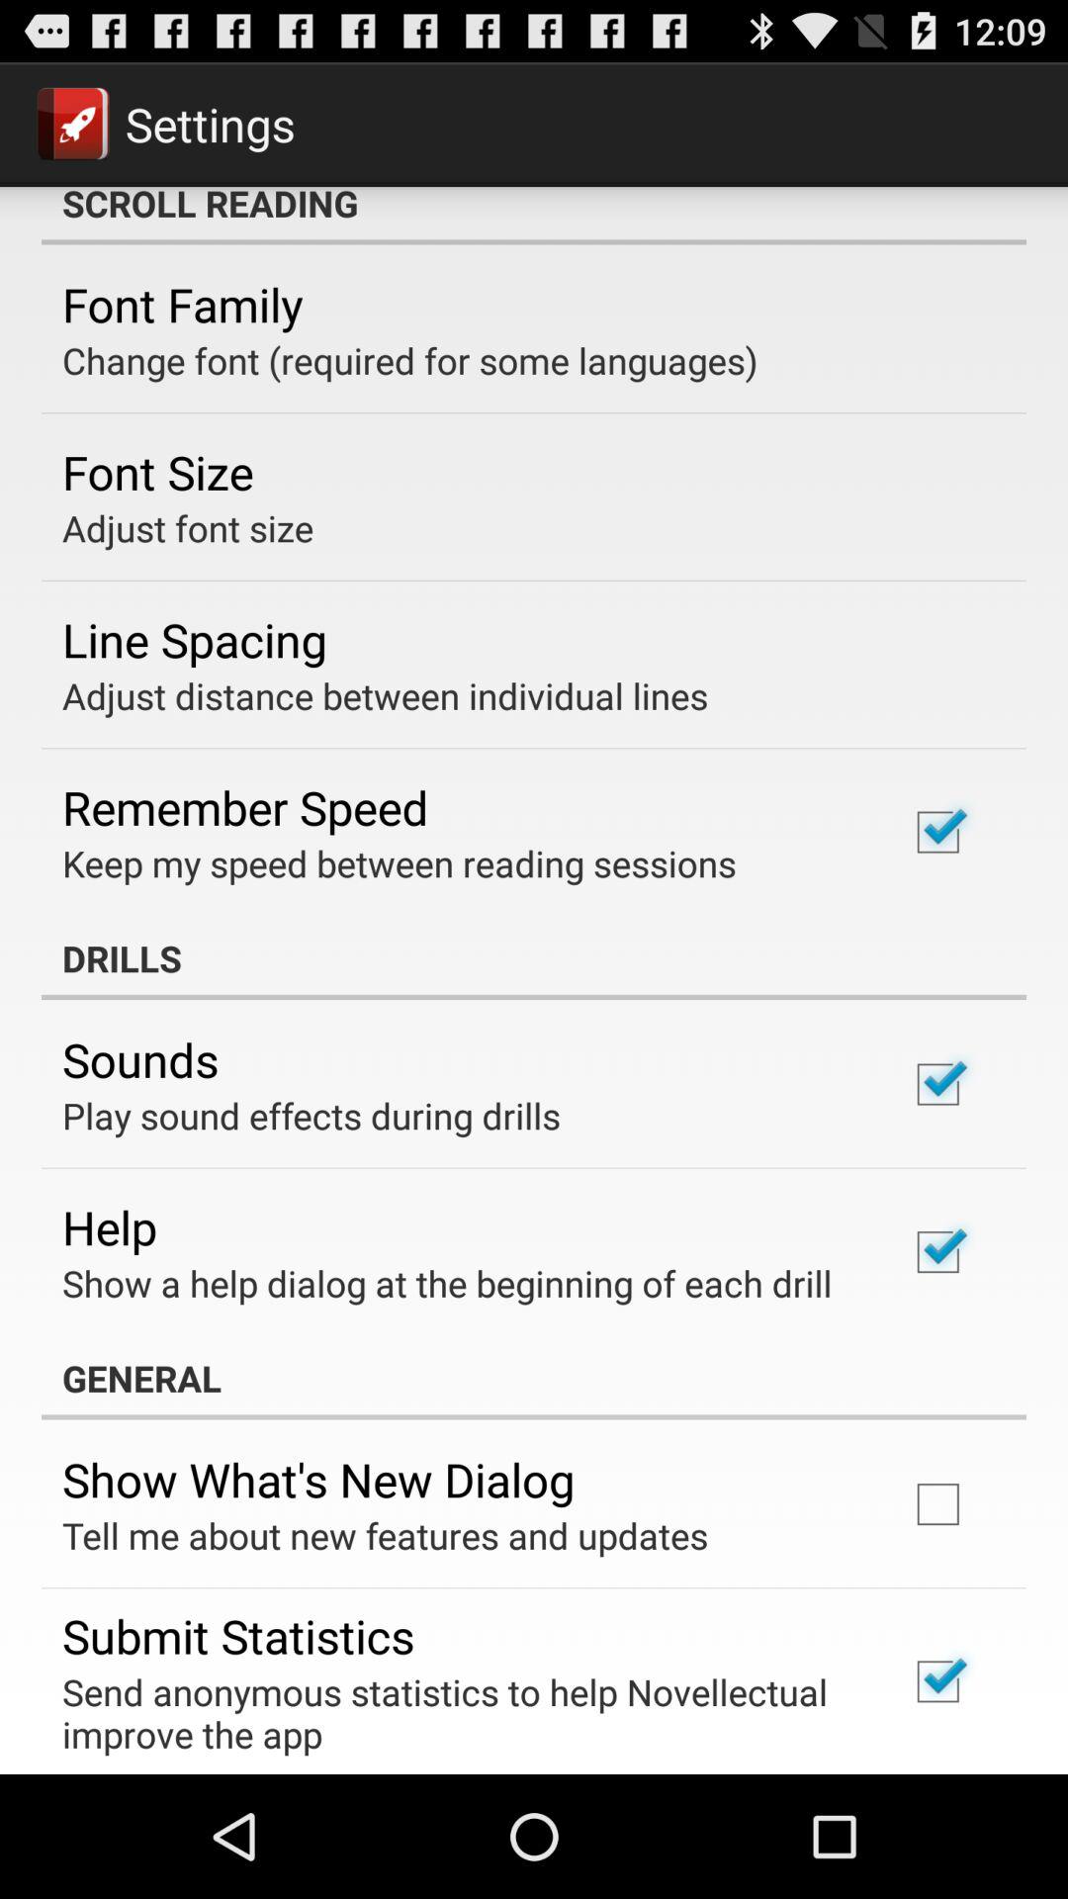  What do you see at coordinates (140, 1059) in the screenshot?
I see `press the app below the drills app` at bounding box center [140, 1059].